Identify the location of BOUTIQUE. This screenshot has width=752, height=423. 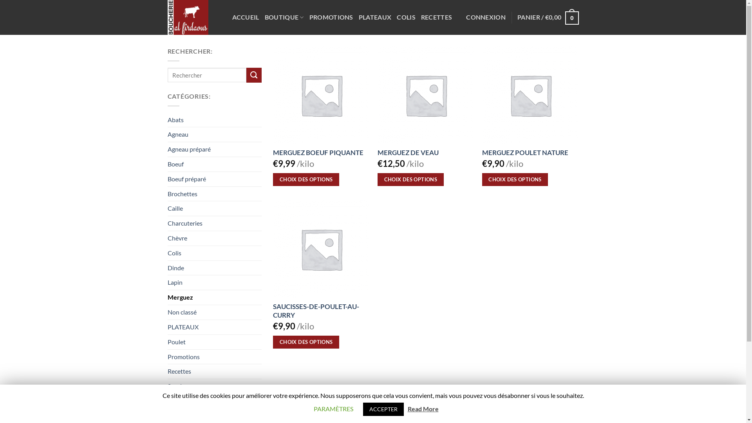
(284, 17).